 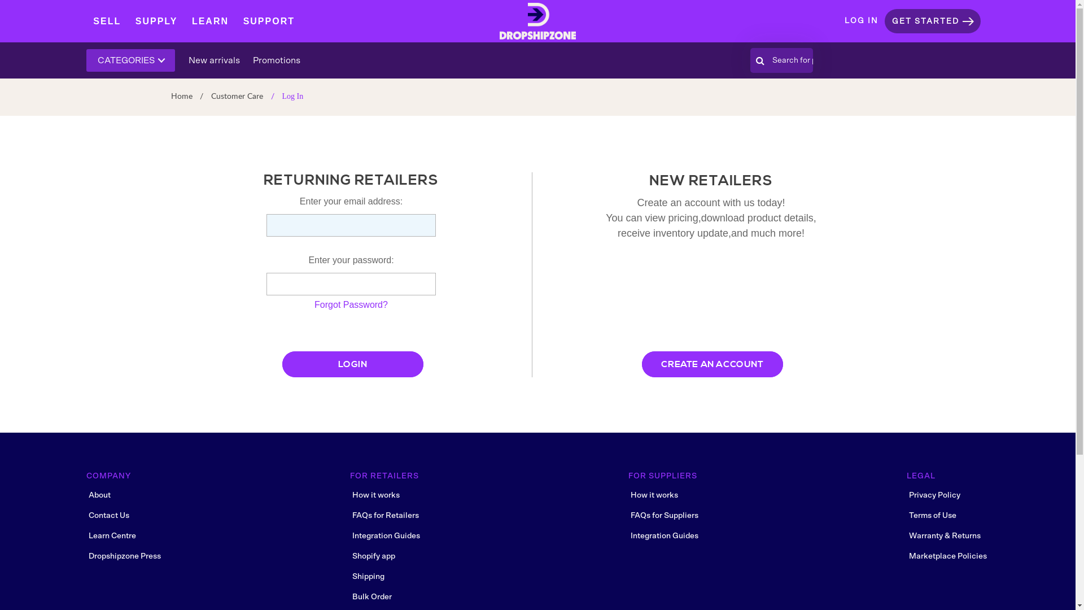 I want to click on LEARN, so click(x=210, y=20).